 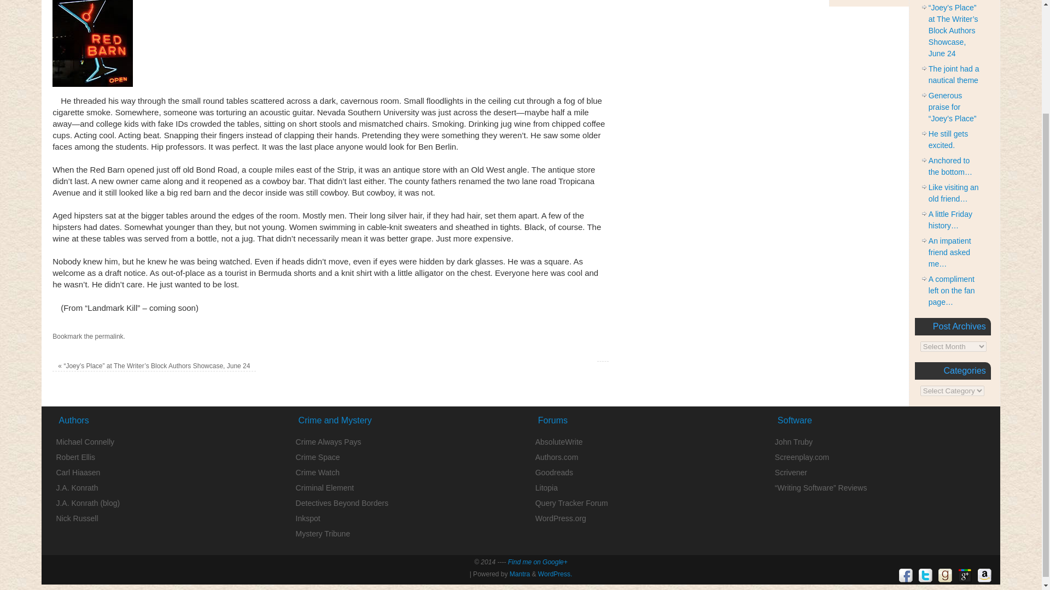 I want to click on Detectives Beyond Borders, so click(x=342, y=503).